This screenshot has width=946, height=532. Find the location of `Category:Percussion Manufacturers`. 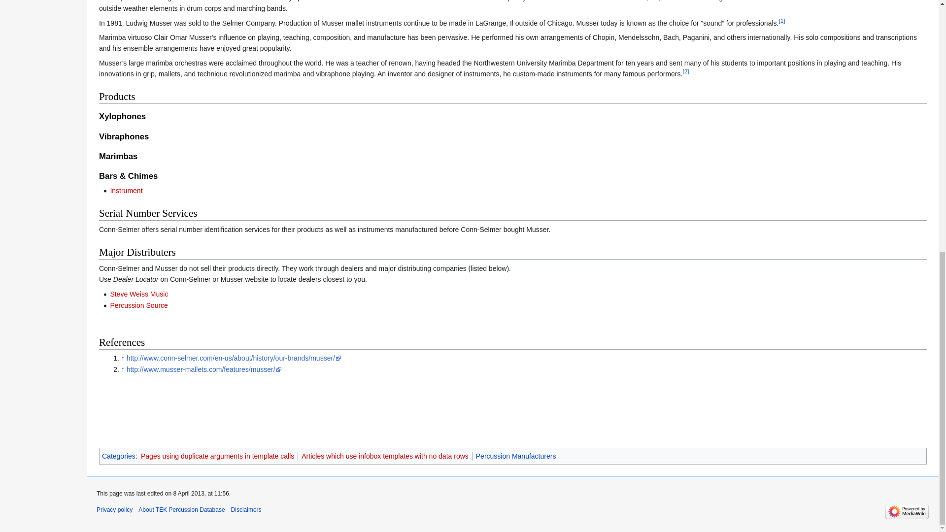

Category:Percussion Manufacturers is located at coordinates (515, 456).